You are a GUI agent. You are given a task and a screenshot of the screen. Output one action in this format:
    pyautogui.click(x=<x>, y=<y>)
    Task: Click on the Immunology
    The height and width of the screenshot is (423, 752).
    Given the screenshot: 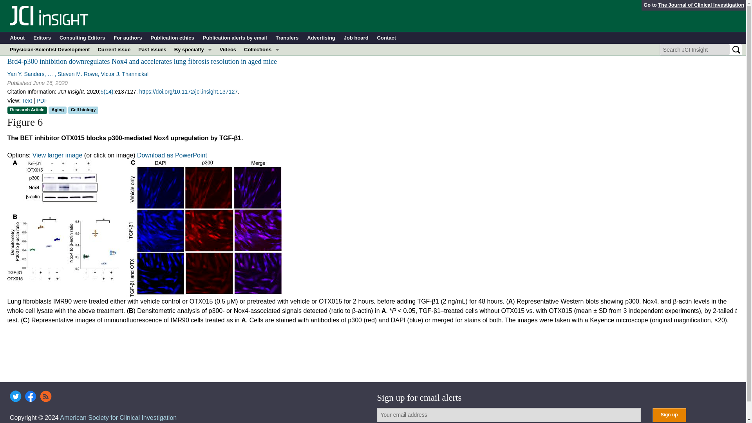 What is the action you would take?
    pyautogui.click(x=193, y=85)
    